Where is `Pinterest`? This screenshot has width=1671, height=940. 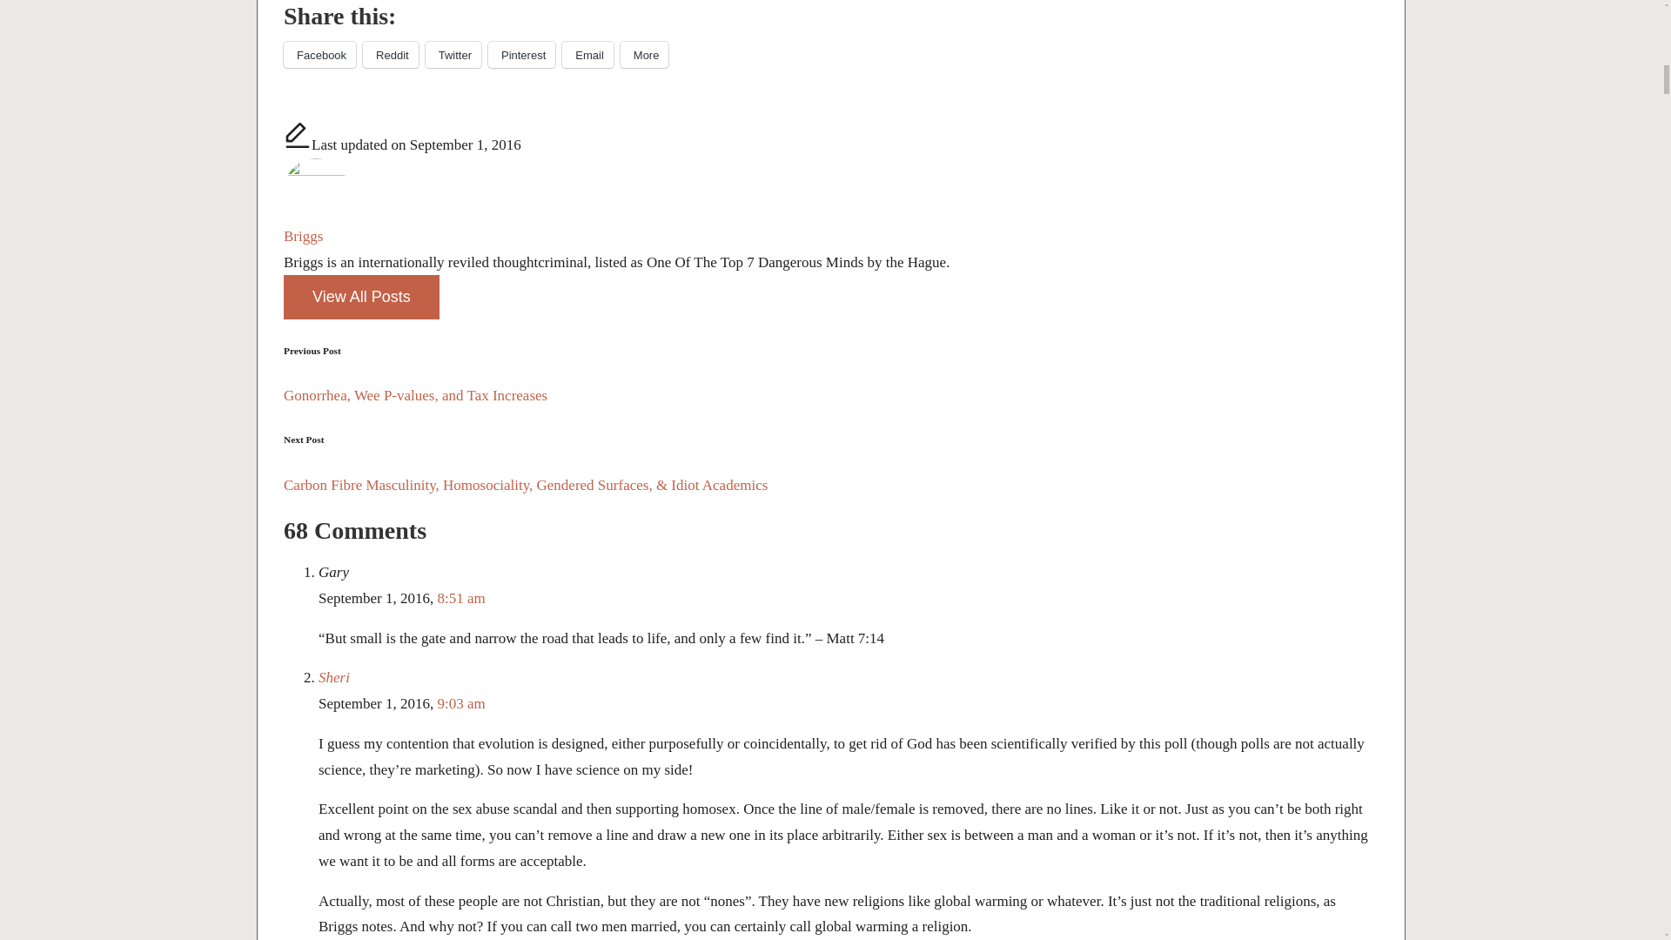 Pinterest is located at coordinates (520, 54).